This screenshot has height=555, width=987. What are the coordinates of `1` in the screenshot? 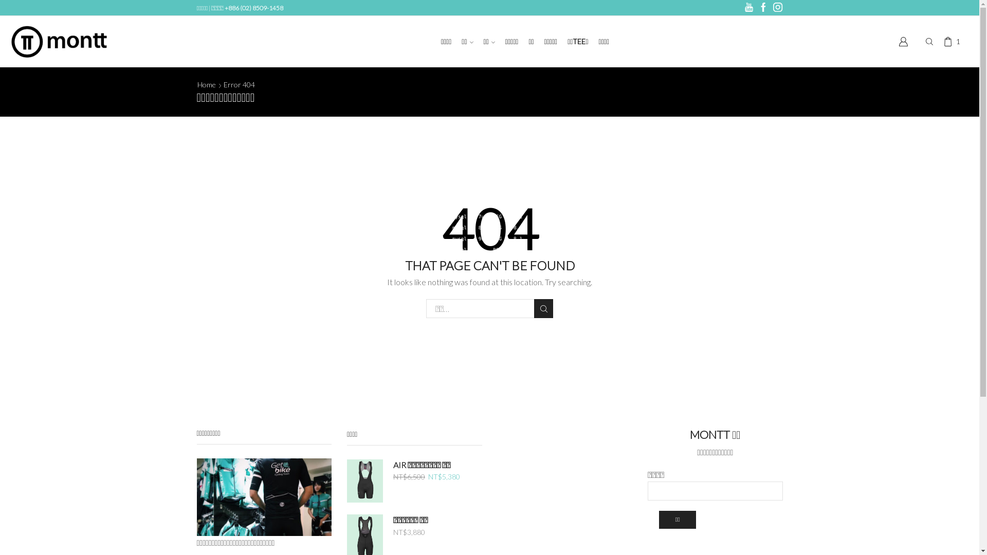 It's located at (954, 41).